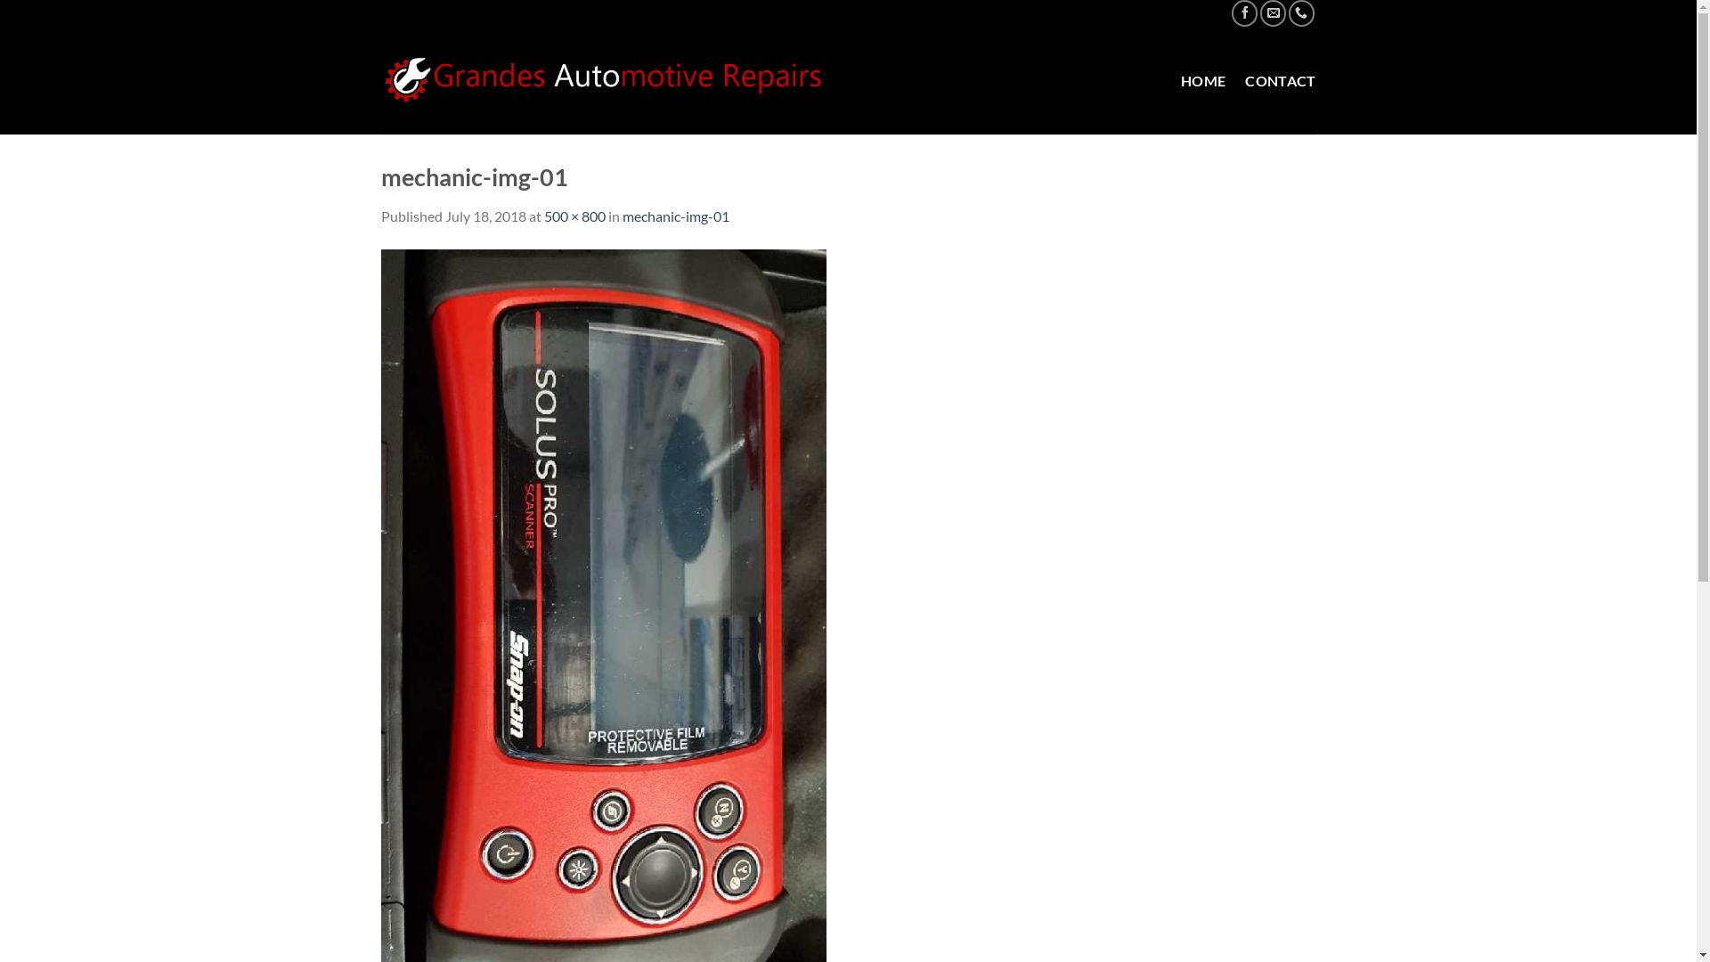  What do you see at coordinates (1274, 12) in the screenshot?
I see `Send us an email` at bounding box center [1274, 12].